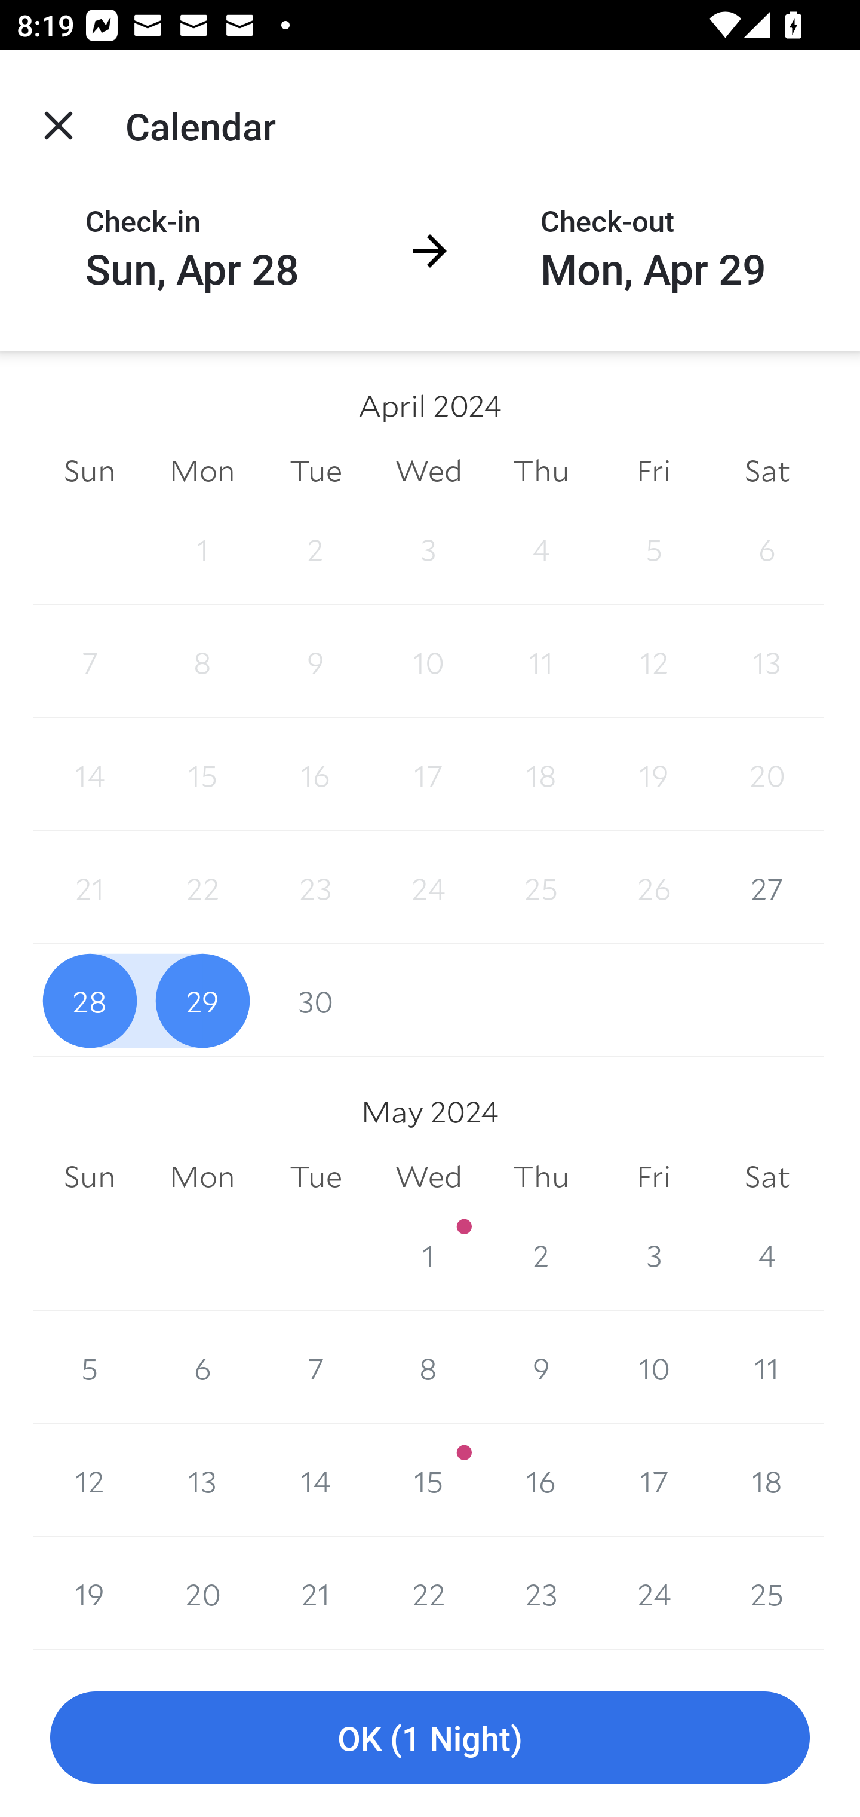  I want to click on 2 2 May 2024, so click(541, 1255).